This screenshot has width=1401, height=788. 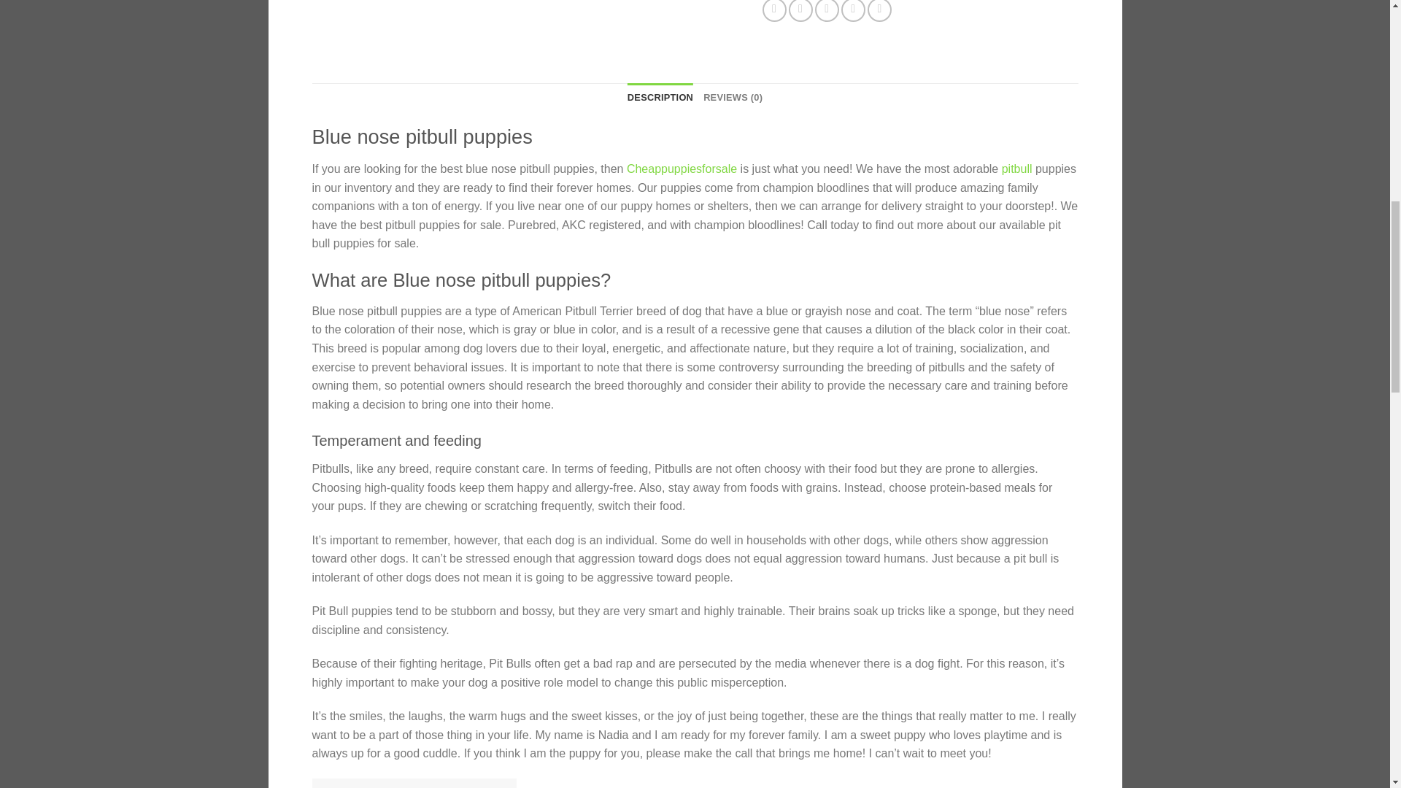 What do you see at coordinates (660, 98) in the screenshot?
I see `DESCRIPTION` at bounding box center [660, 98].